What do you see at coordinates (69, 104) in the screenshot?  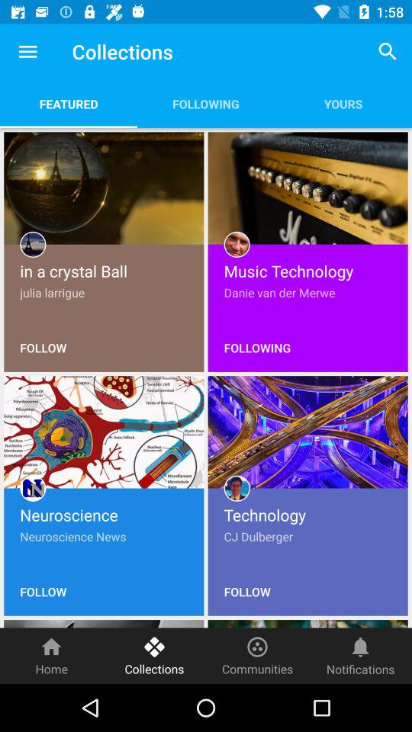 I see `turn on icon next to following app` at bounding box center [69, 104].